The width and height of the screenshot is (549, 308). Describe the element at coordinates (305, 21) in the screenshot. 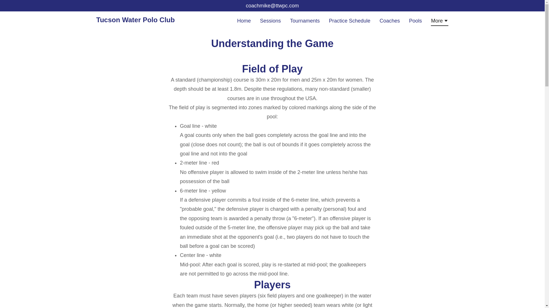

I see `Tournaments` at that location.